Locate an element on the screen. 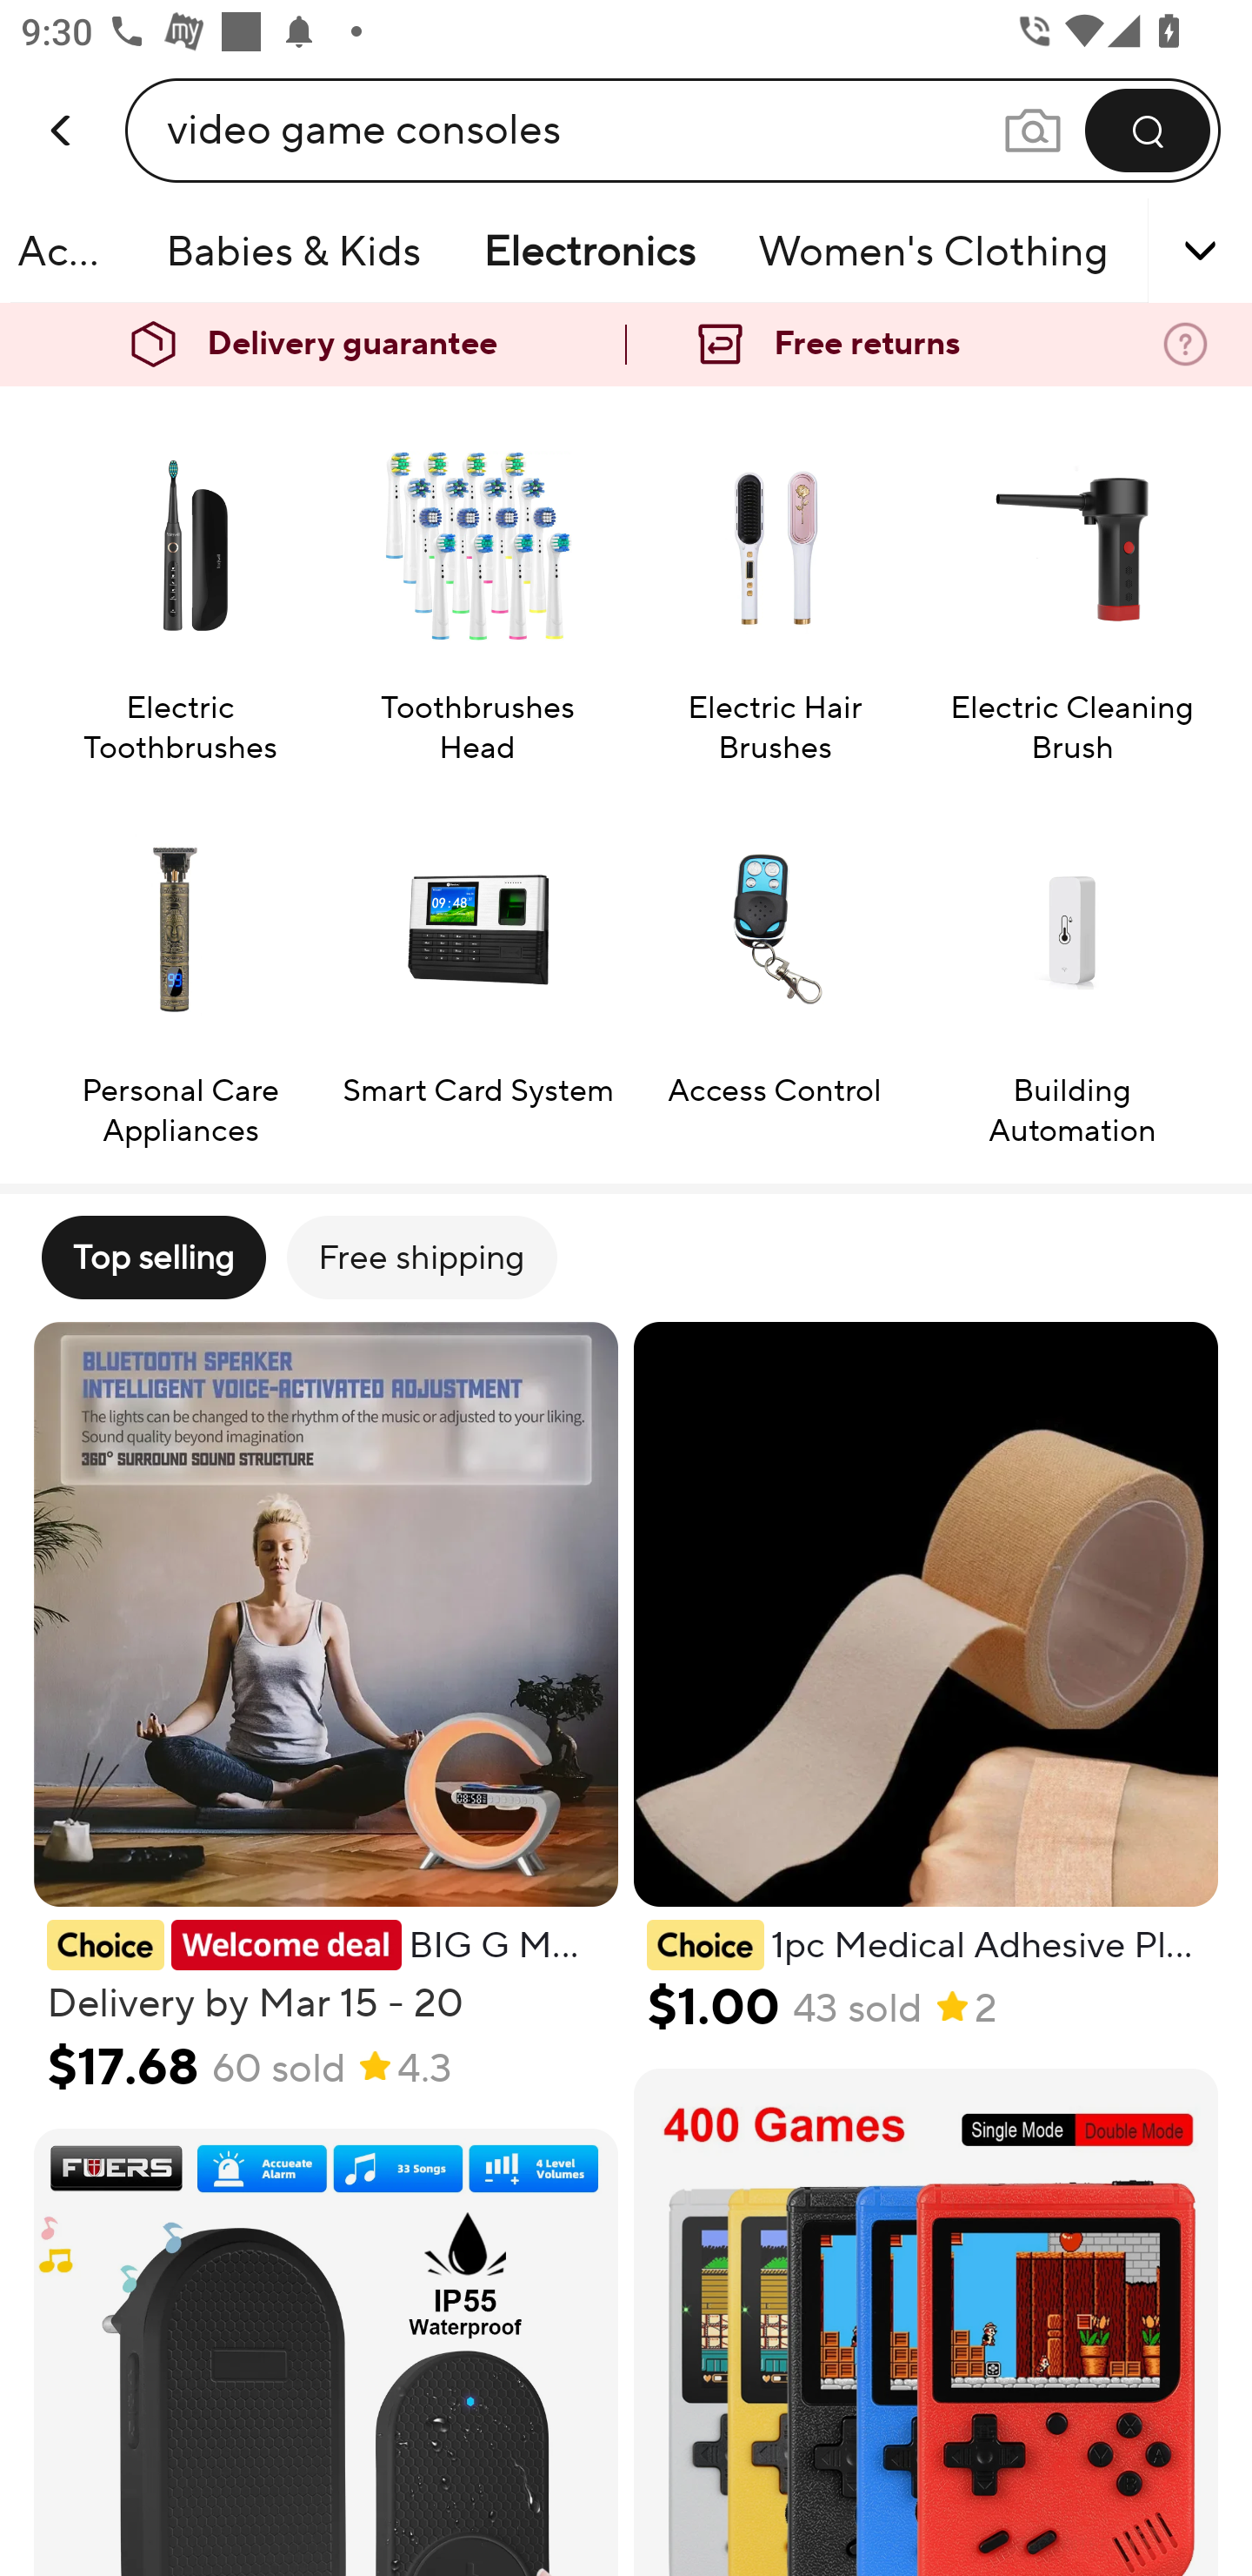  Electric Toothbrushes is located at coordinates (179, 588).